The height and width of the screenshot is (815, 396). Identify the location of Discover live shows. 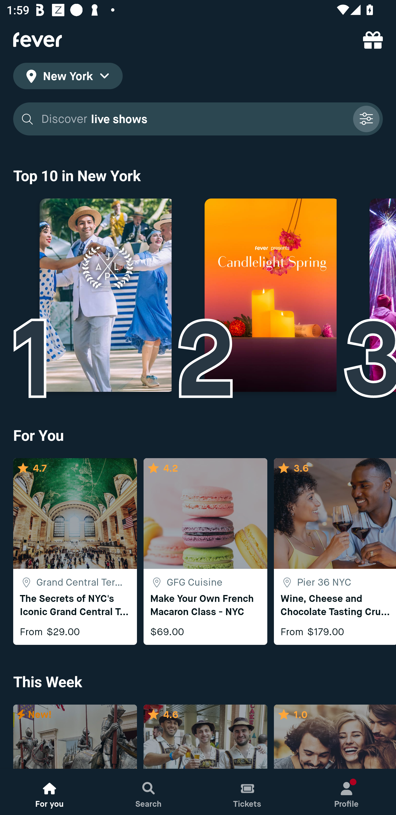
(198, 119).